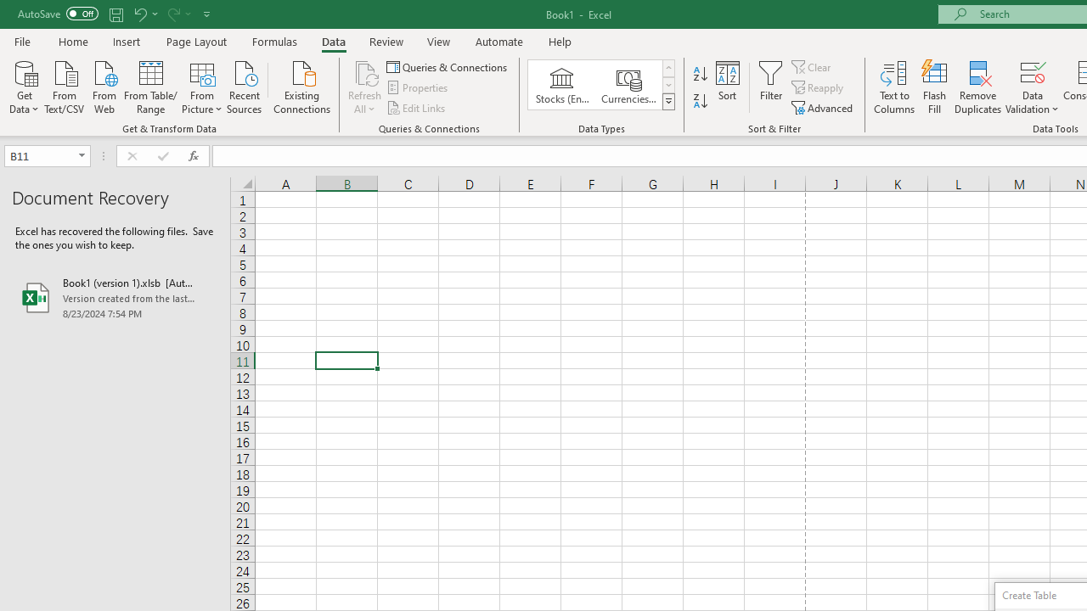 The height and width of the screenshot is (611, 1087). Describe the element at coordinates (1033, 87) in the screenshot. I see `Data Validation...` at that location.